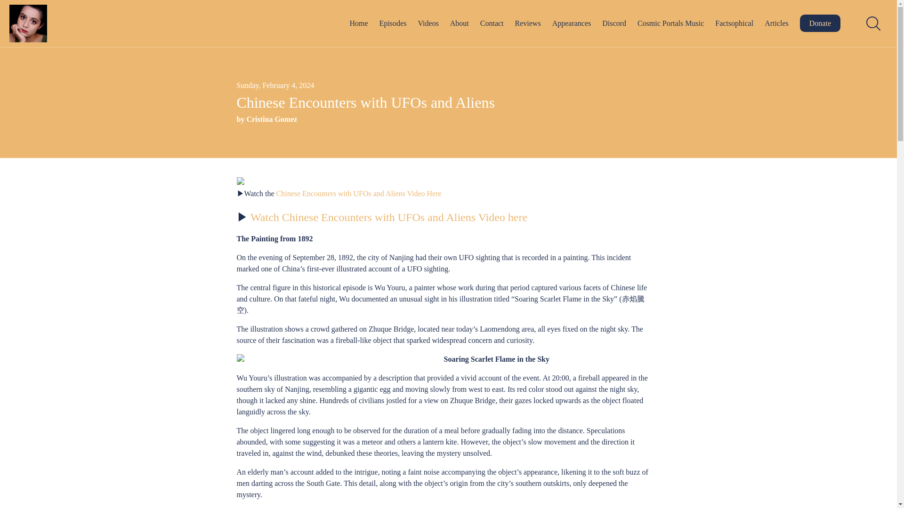  What do you see at coordinates (734, 24) in the screenshot?
I see `Factsophical` at bounding box center [734, 24].